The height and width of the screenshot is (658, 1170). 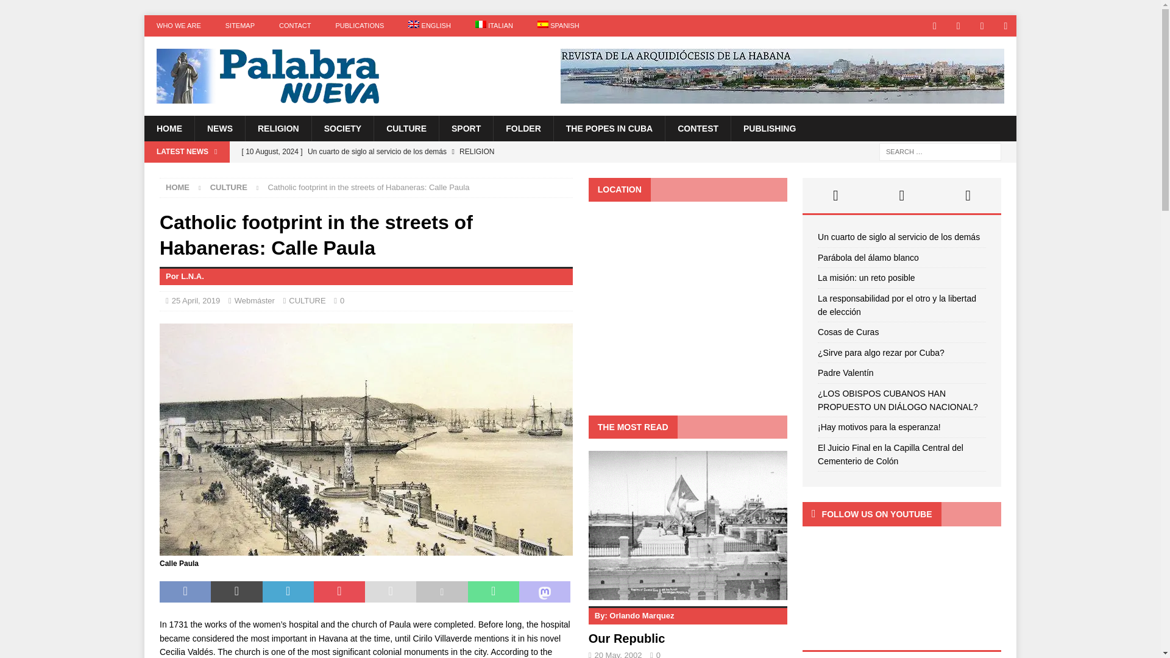 What do you see at coordinates (278, 129) in the screenshot?
I see `RELIGION` at bounding box center [278, 129].